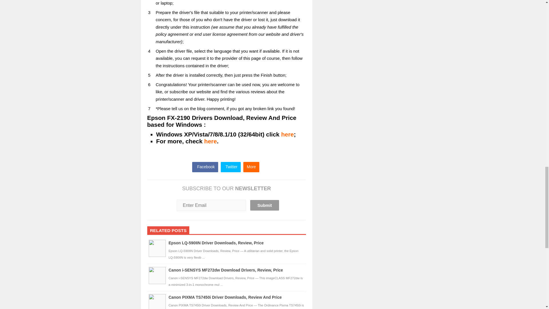 This screenshot has height=309, width=549. Describe the element at coordinates (205, 167) in the screenshot. I see `Share to Facebook` at that location.